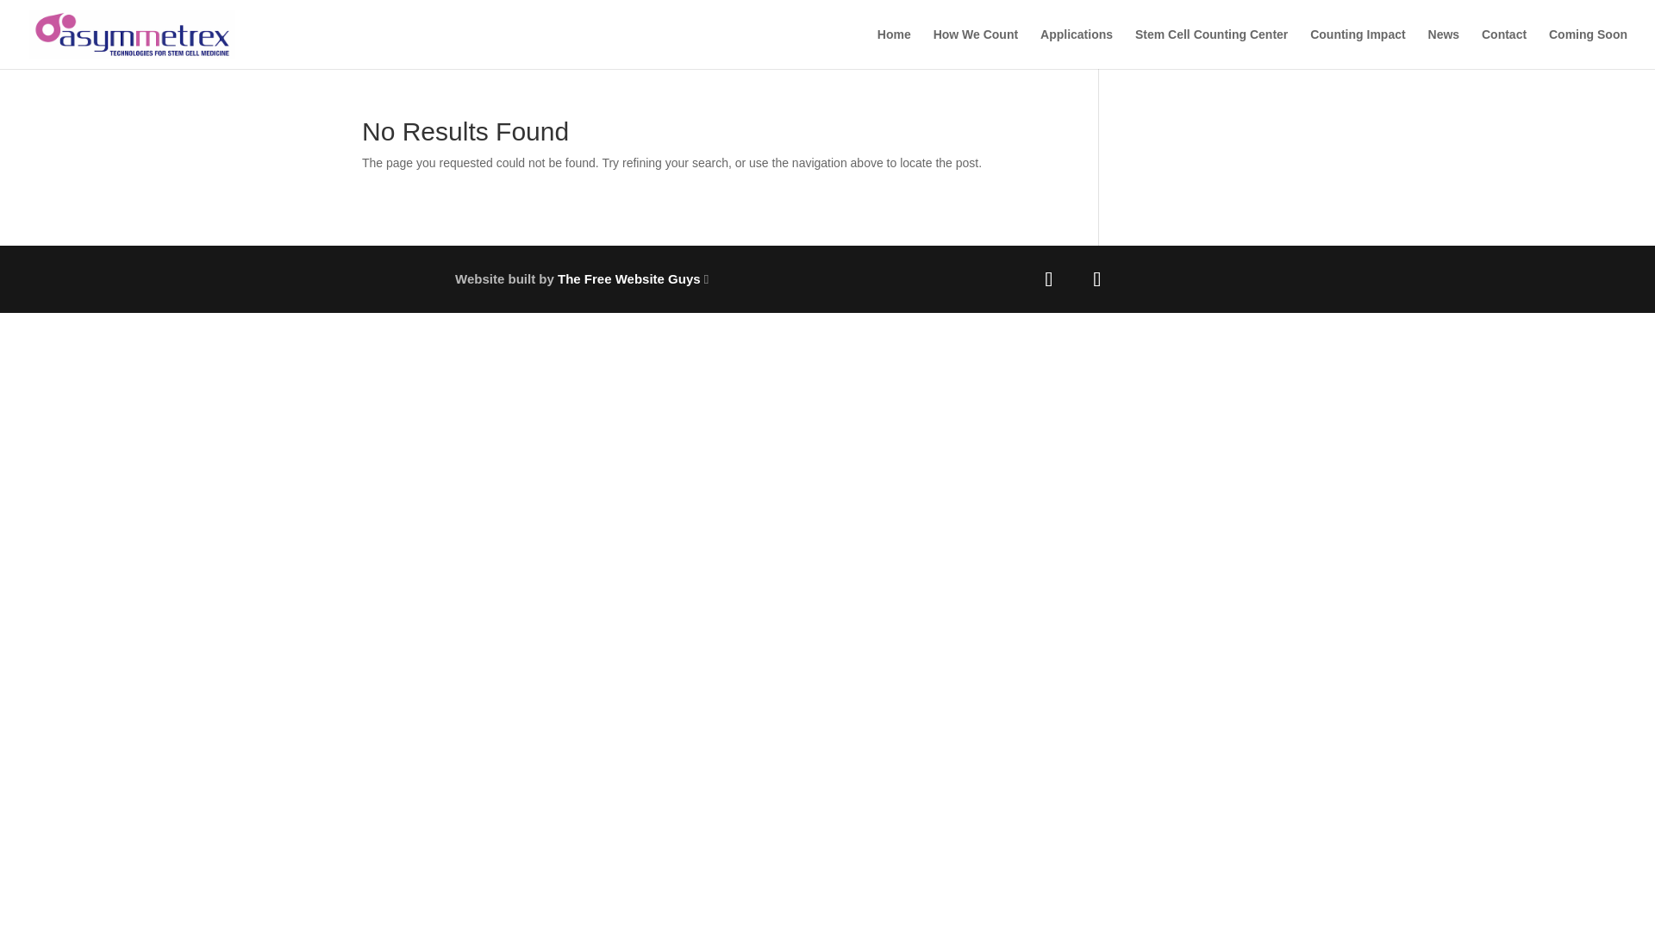 The image size is (1655, 931). Describe the element at coordinates (1358, 48) in the screenshot. I see `Counting Impact` at that location.